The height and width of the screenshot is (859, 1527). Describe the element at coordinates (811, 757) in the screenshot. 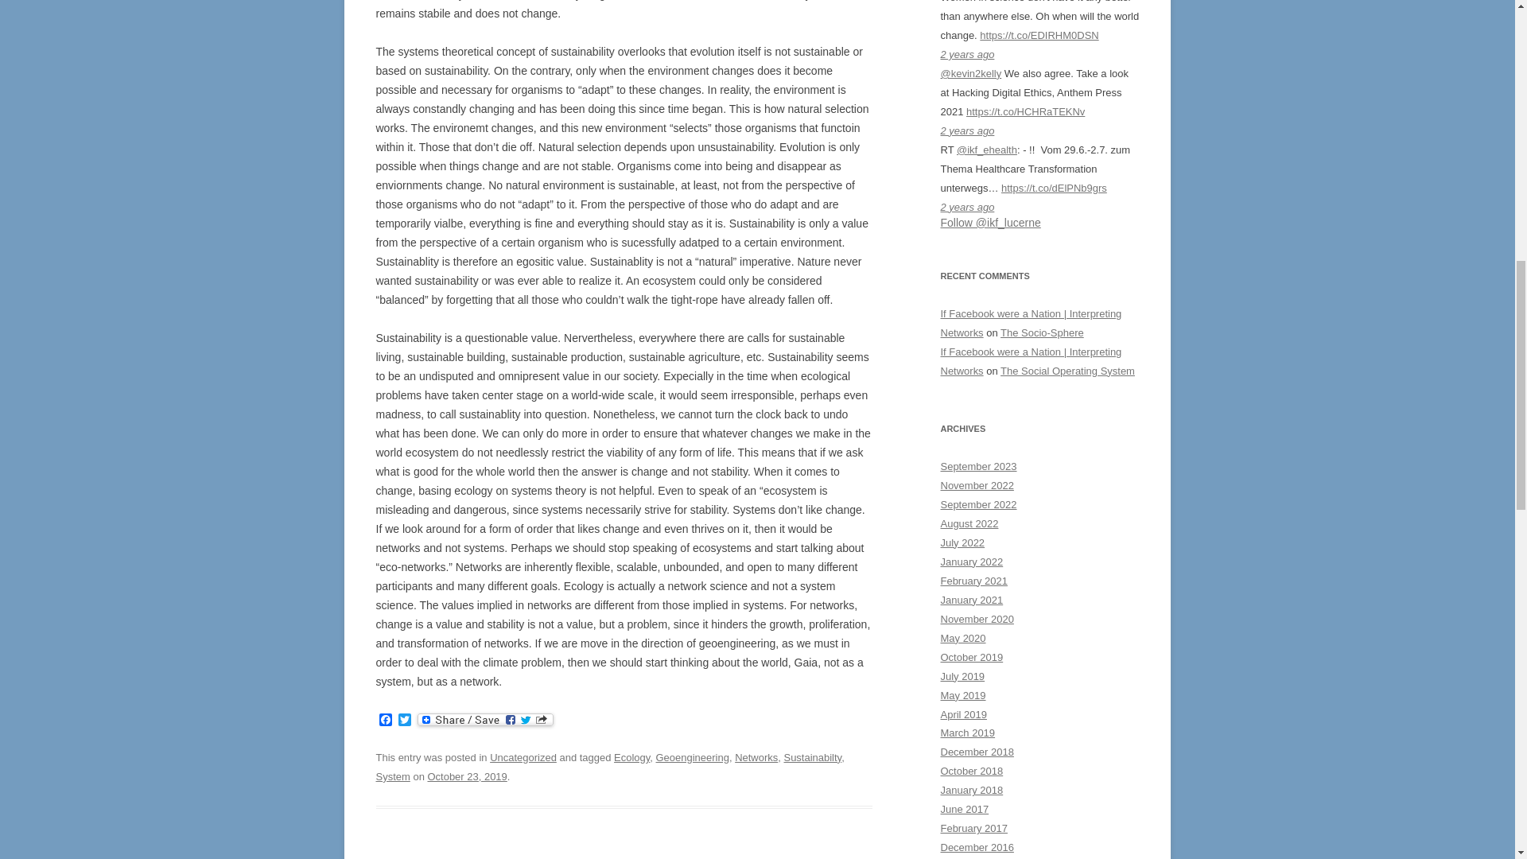

I see `Sustainabilty` at that location.